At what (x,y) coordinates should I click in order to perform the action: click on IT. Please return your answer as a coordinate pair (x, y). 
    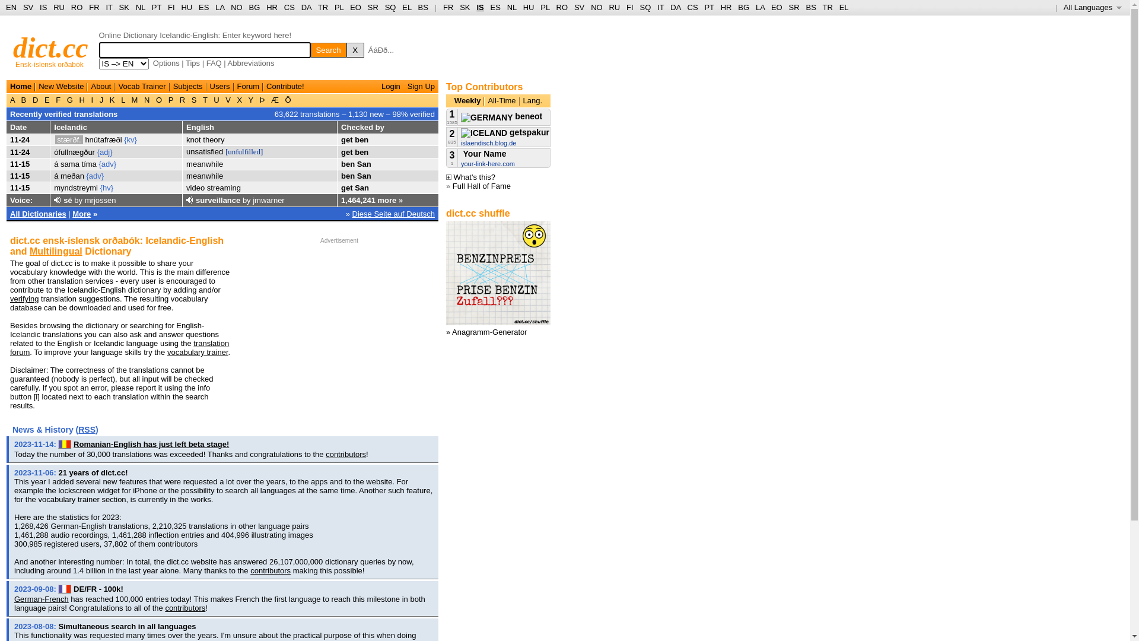
    Looking at the image, I should click on (109, 7).